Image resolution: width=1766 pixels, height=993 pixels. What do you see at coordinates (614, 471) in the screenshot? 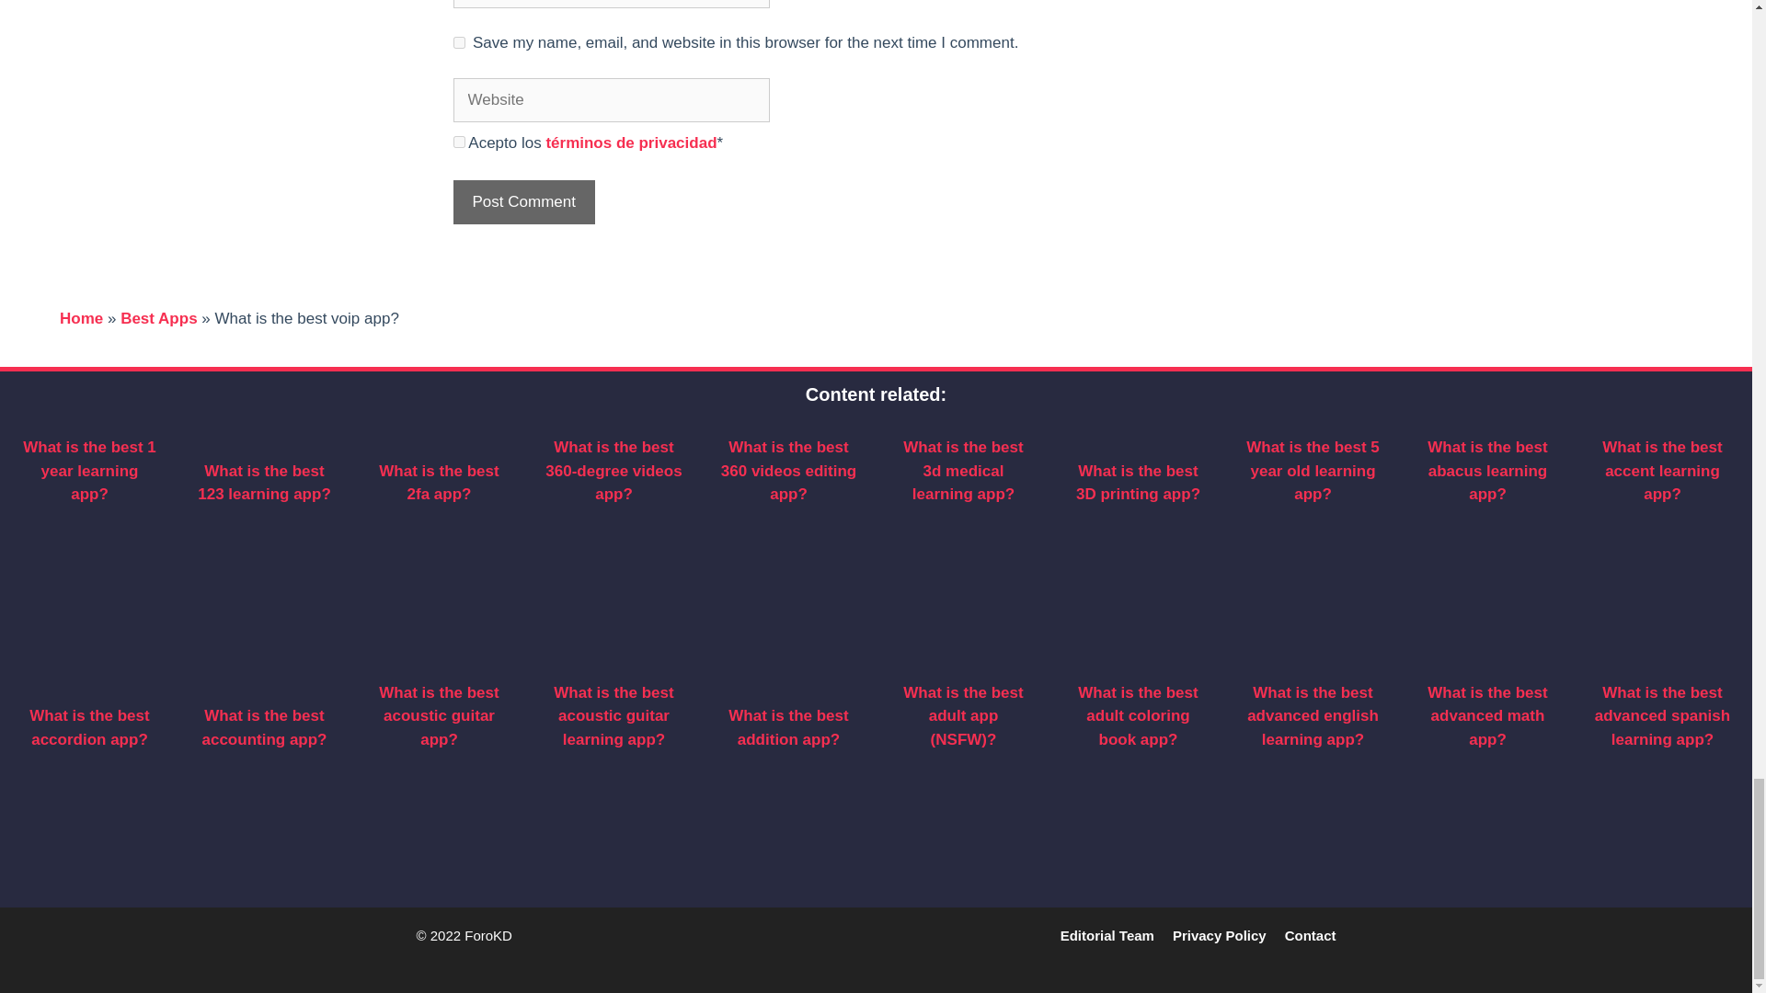
I see `What is the best 360-degree videos app?` at bounding box center [614, 471].